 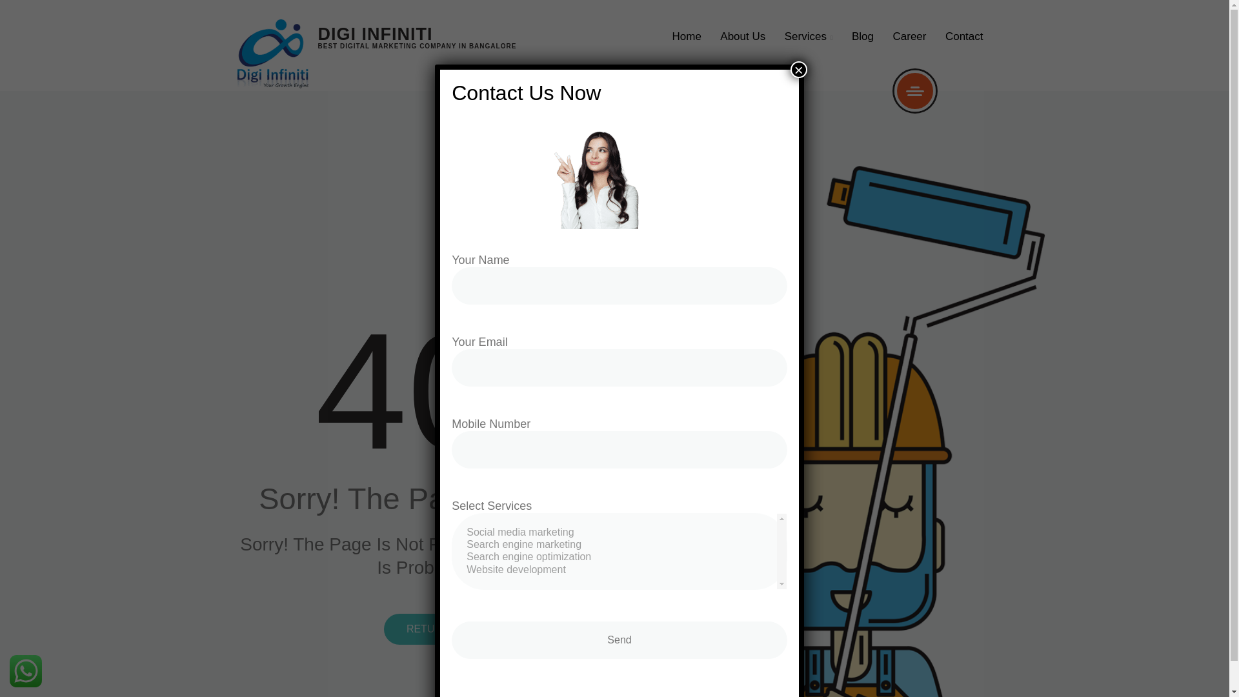 I want to click on About Us, so click(x=742, y=36).